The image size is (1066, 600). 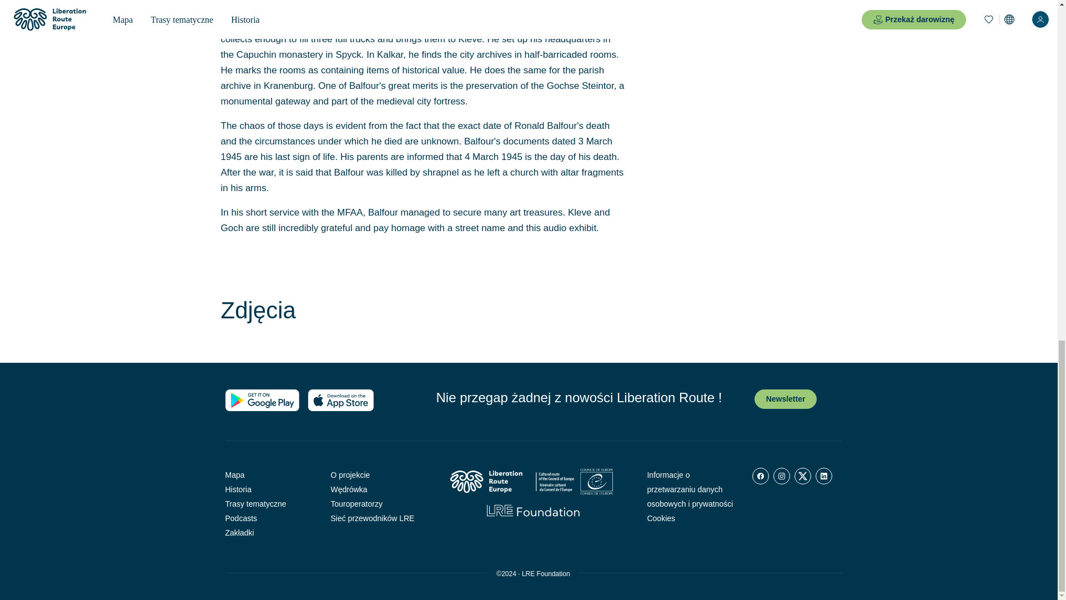 What do you see at coordinates (546, 574) in the screenshot?
I see `LRE Foundation` at bounding box center [546, 574].